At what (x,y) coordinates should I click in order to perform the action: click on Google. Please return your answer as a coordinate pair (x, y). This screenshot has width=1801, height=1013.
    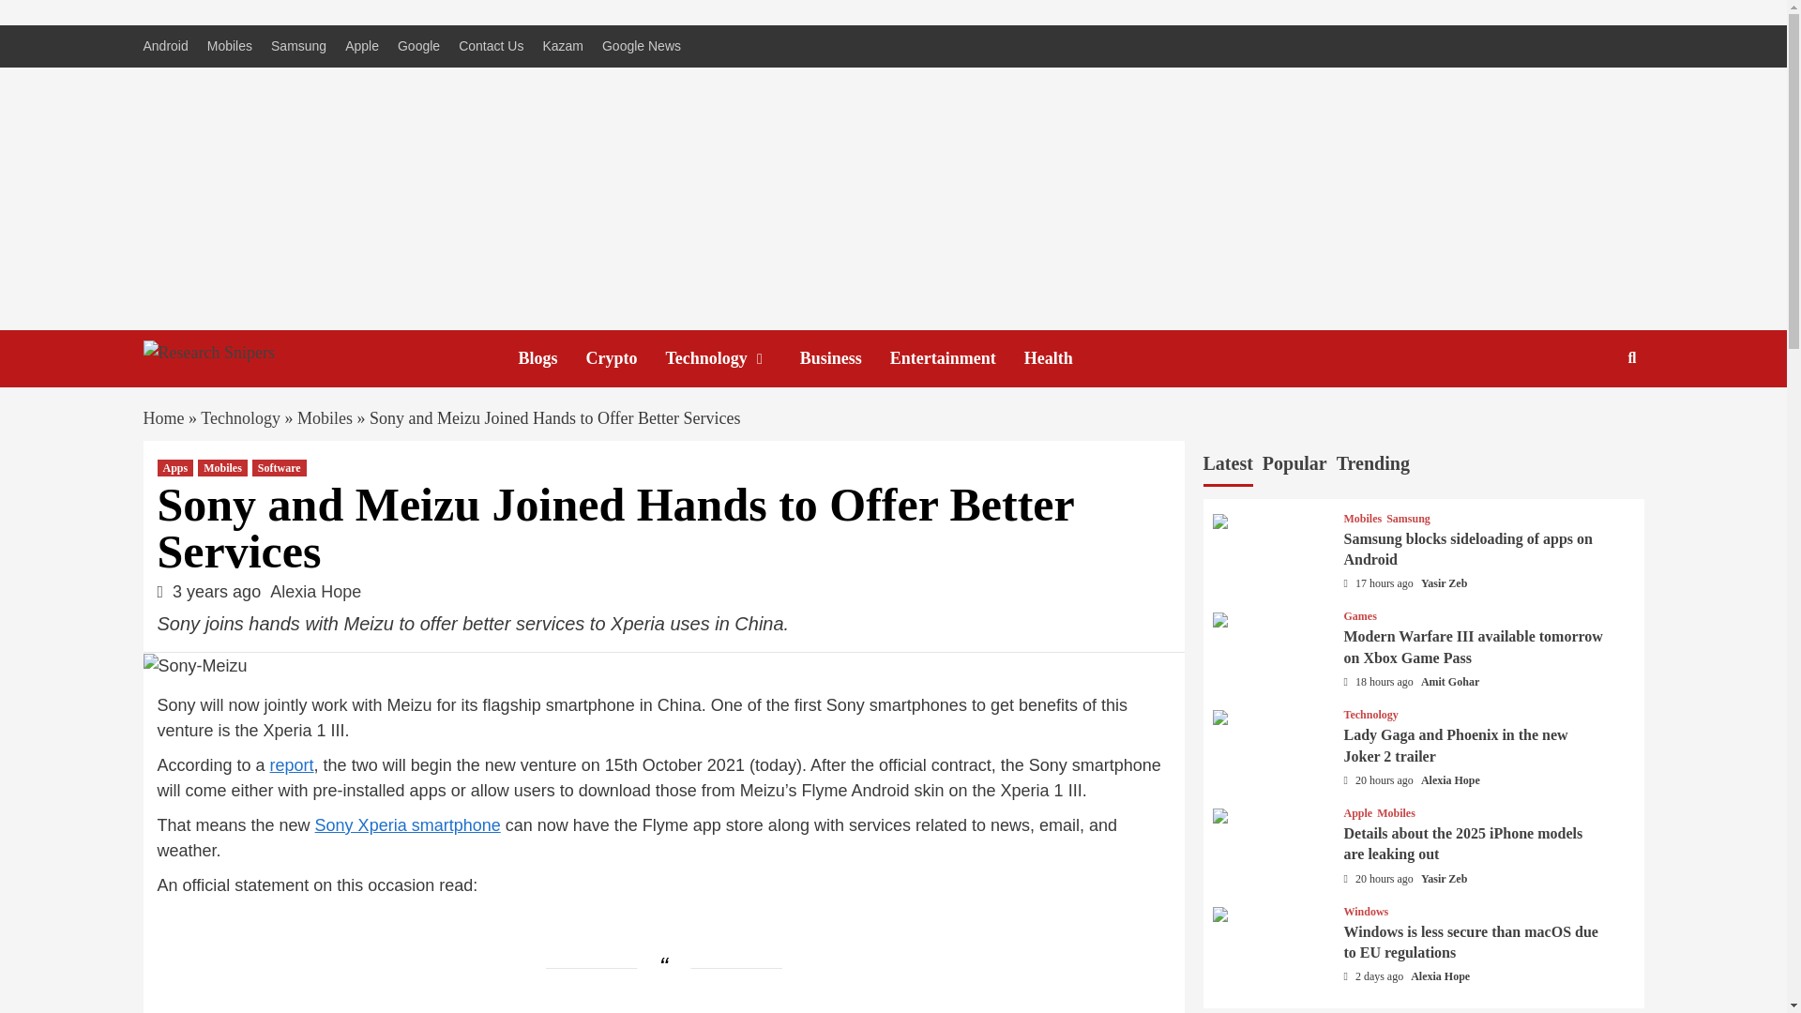
    Looking at the image, I should click on (418, 47).